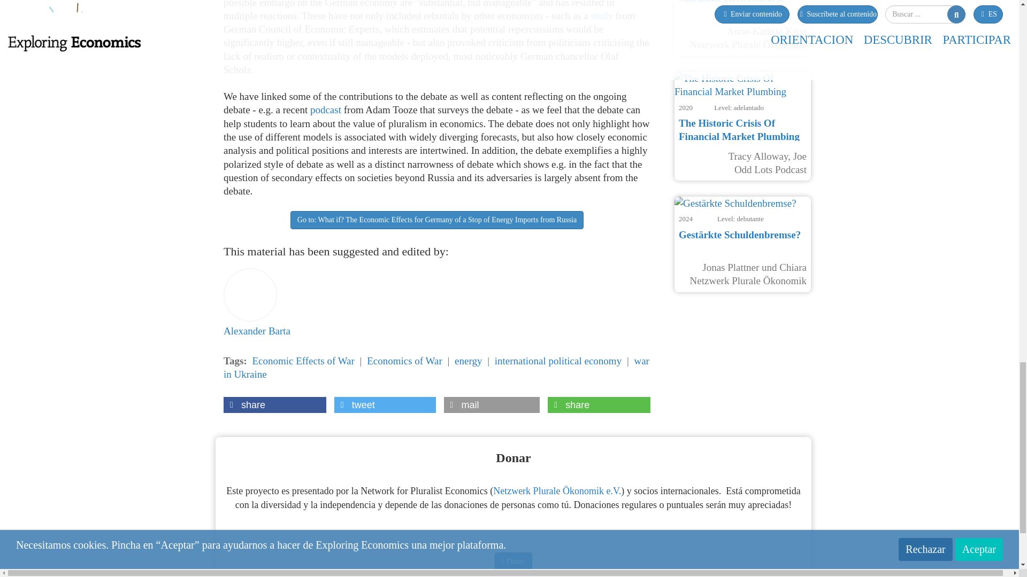 Image resolution: width=1027 pixels, height=577 pixels. What do you see at coordinates (492, 405) in the screenshot?
I see `Send by email` at bounding box center [492, 405].